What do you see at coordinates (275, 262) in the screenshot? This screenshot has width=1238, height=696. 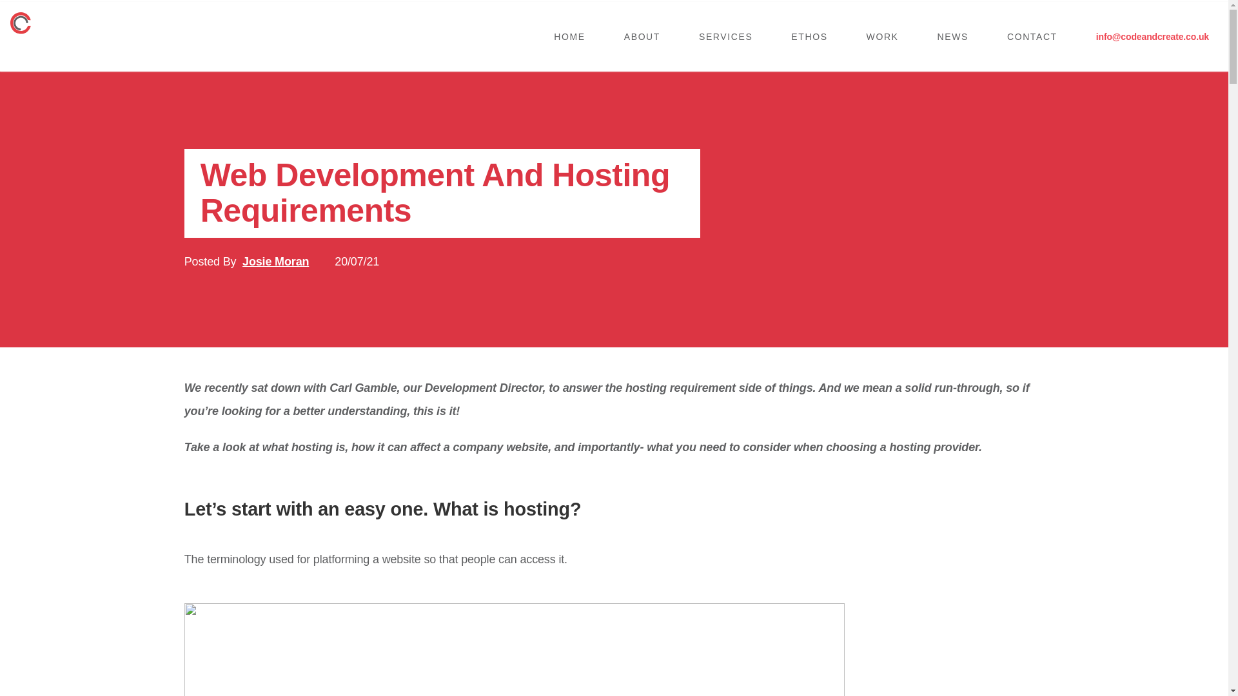 I see `More from Josie Moran` at bounding box center [275, 262].